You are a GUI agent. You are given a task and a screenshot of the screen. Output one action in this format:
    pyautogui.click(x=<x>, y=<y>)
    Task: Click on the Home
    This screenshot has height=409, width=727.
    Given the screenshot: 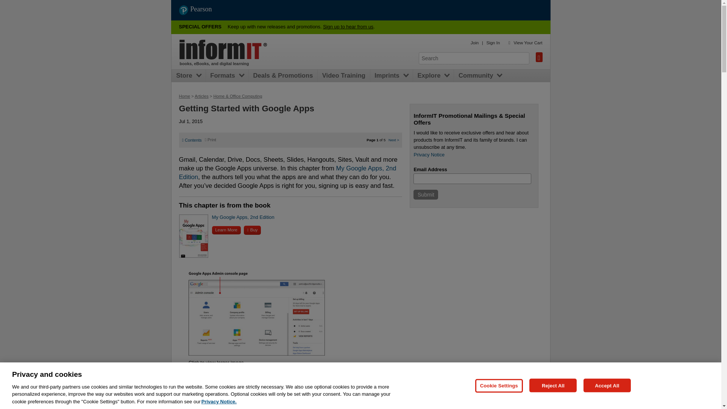 What is the action you would take?
    pyautogui.click(x=184, y=96)
    